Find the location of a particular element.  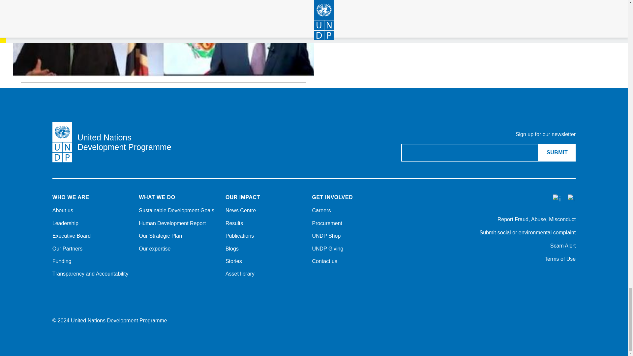

Submit is located at coordinates (557, 153).